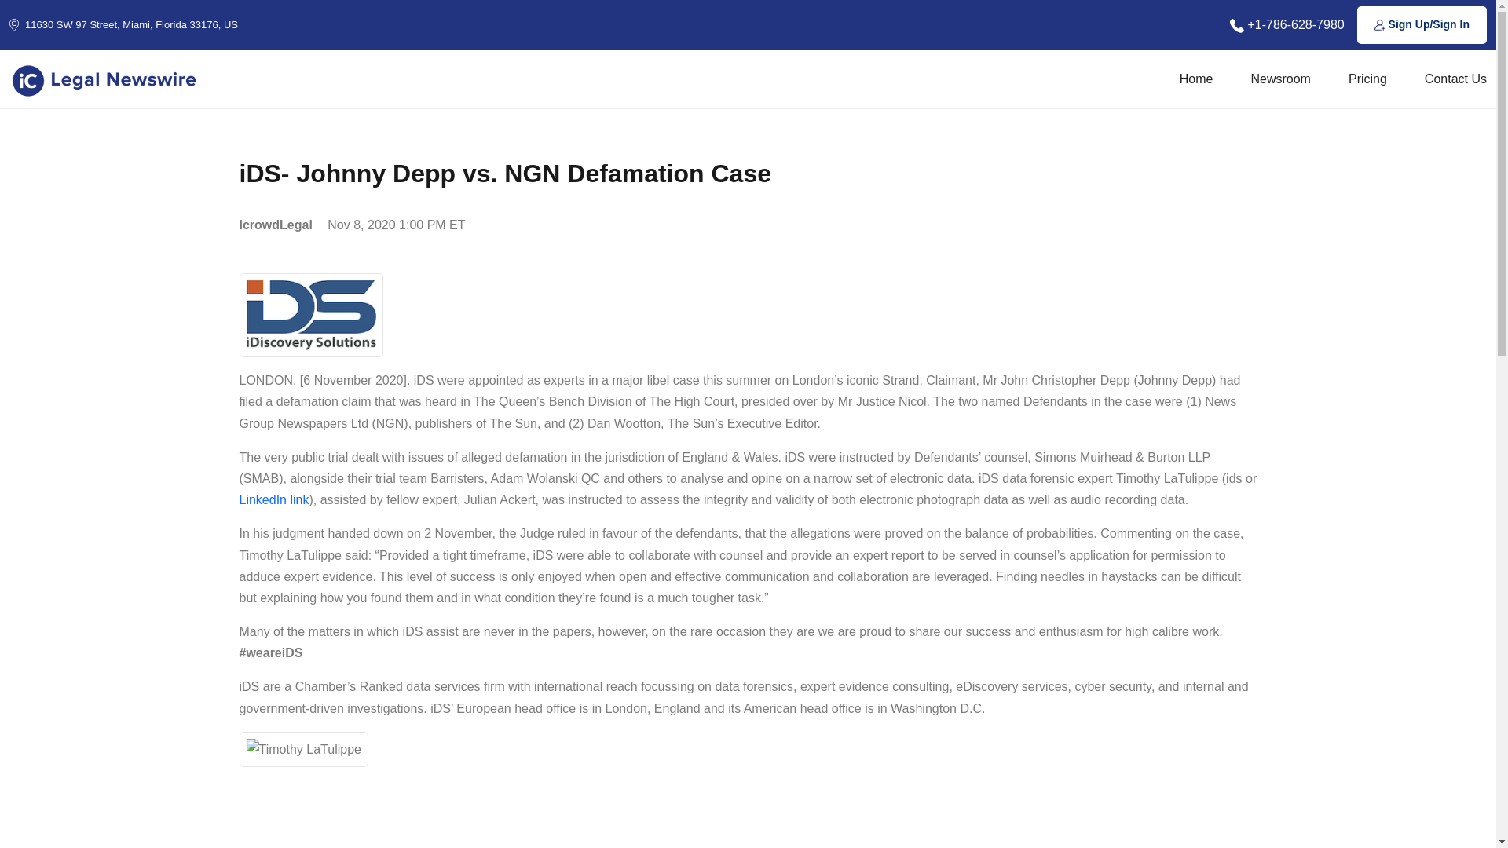  What do you see at coordinates (1196, 79) in the screenshot?
I see `Home` at bounding box center [1196, 79].